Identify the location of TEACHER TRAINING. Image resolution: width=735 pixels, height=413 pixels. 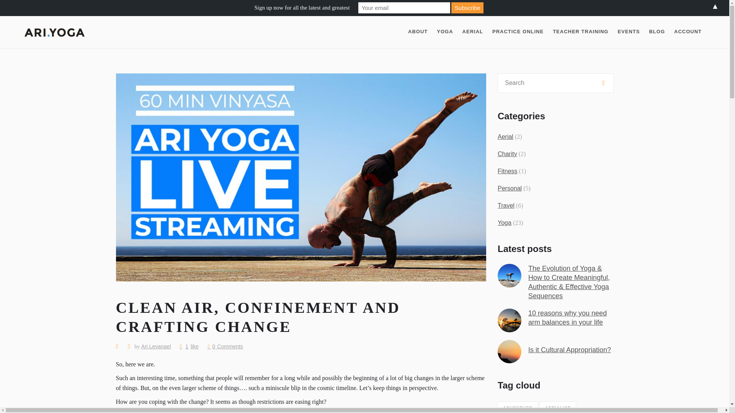
(580, 32).